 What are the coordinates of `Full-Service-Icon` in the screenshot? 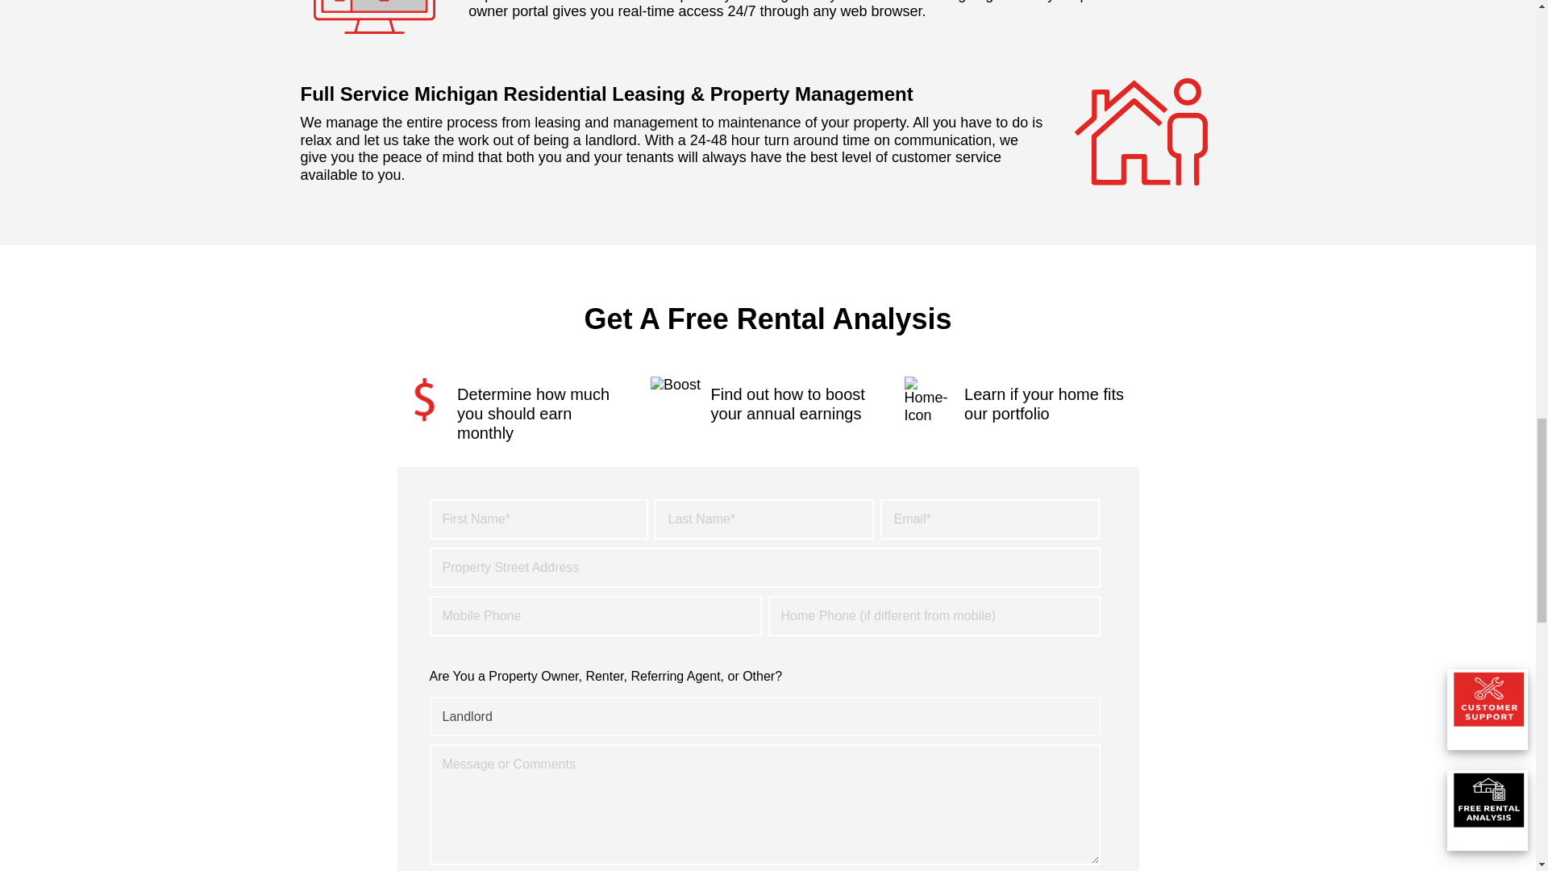 It's located at (1142, 131).